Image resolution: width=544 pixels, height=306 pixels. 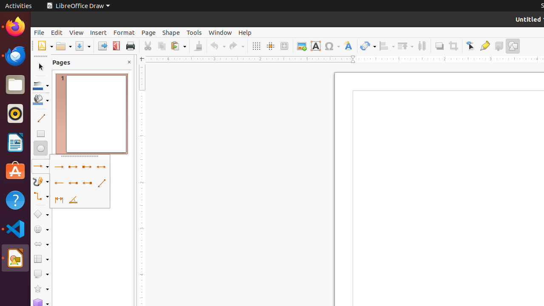 What do you see at coordinates (161, 46) in the screenshot?
I see `Copy` at bounding box center [161, 46].